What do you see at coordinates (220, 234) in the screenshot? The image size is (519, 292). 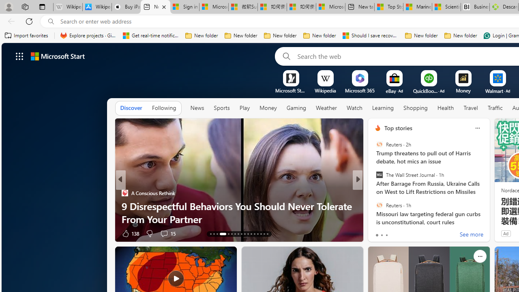 I see `AutomationID: tab-16` at bounding box center [220, 234].